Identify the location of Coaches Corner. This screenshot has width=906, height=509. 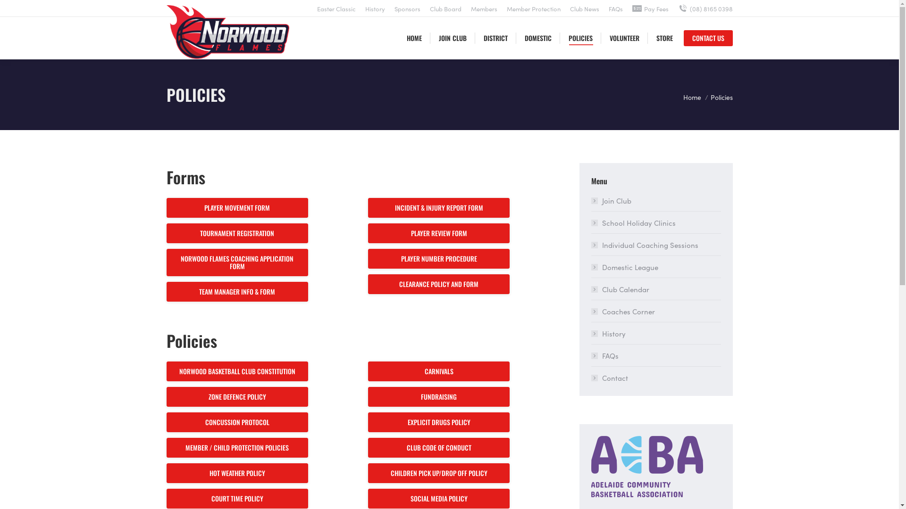
(623, 311).